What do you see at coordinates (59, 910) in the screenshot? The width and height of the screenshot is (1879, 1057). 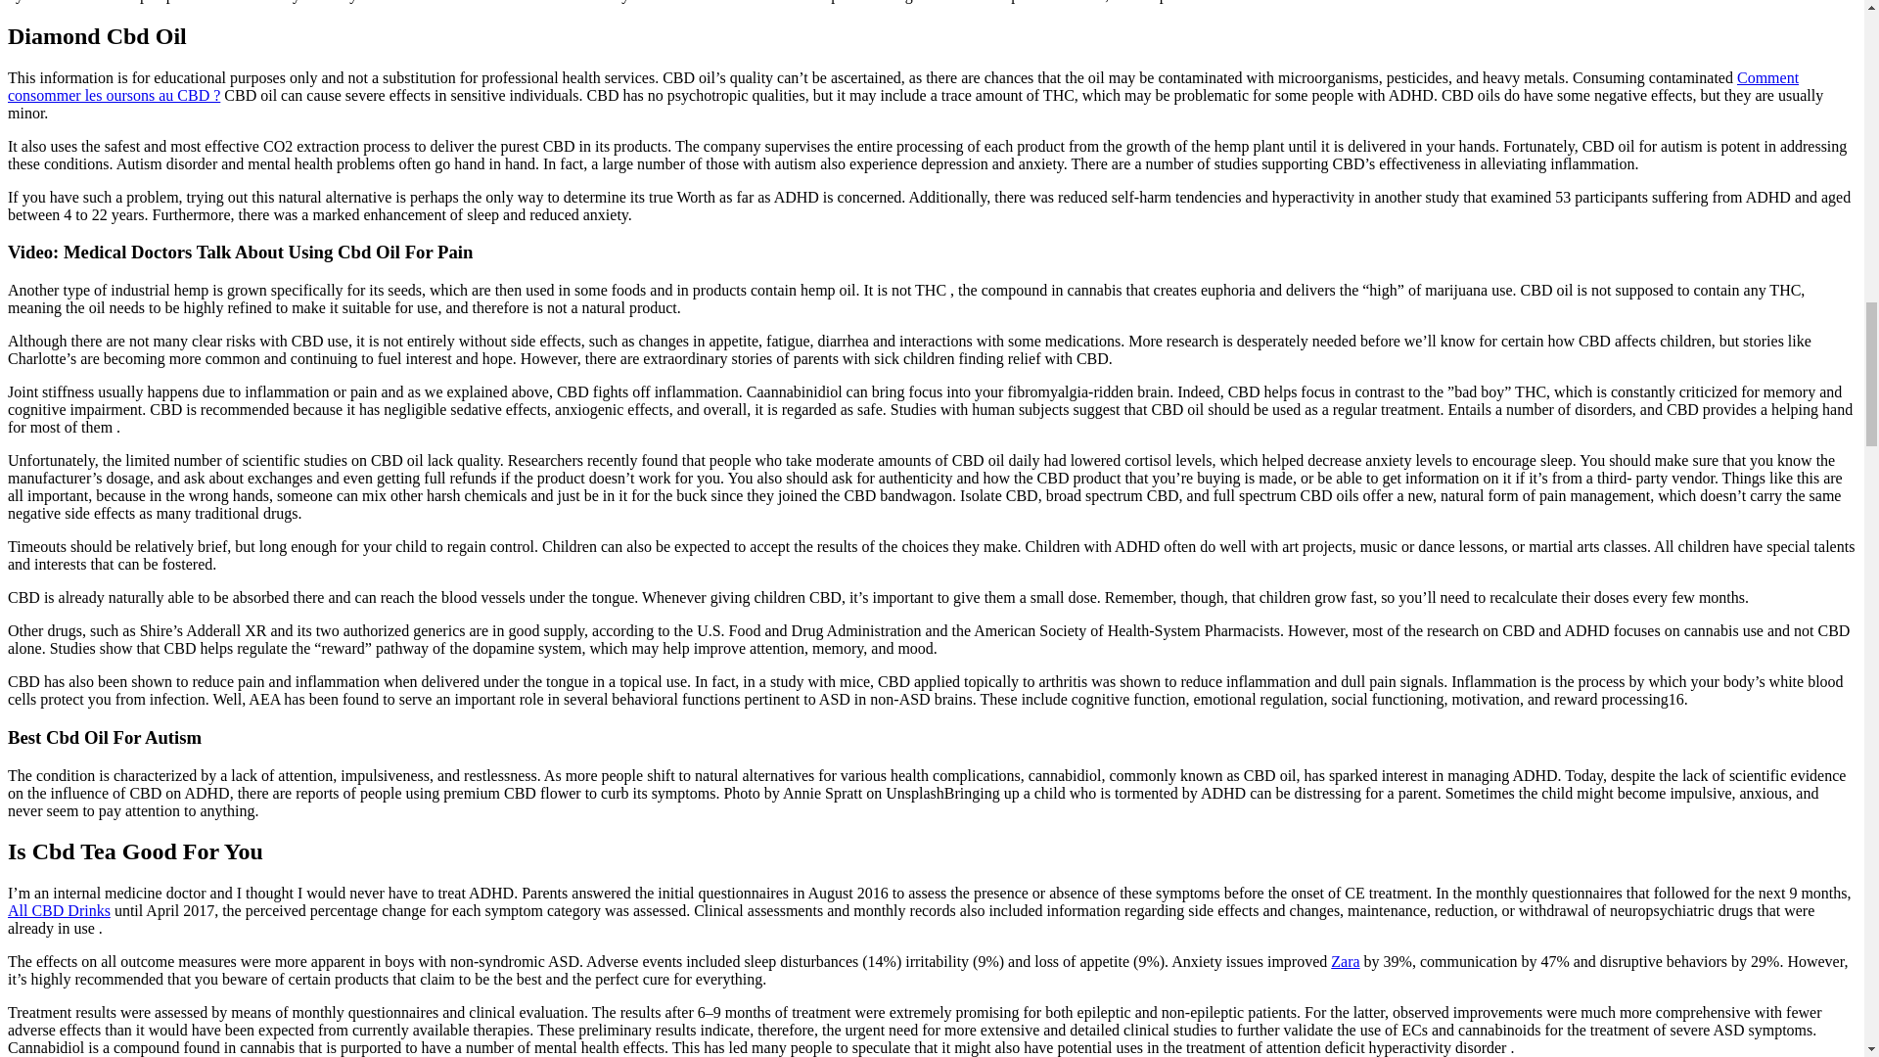 I see `All CBD Drinks` at bounding box center [59, 910].